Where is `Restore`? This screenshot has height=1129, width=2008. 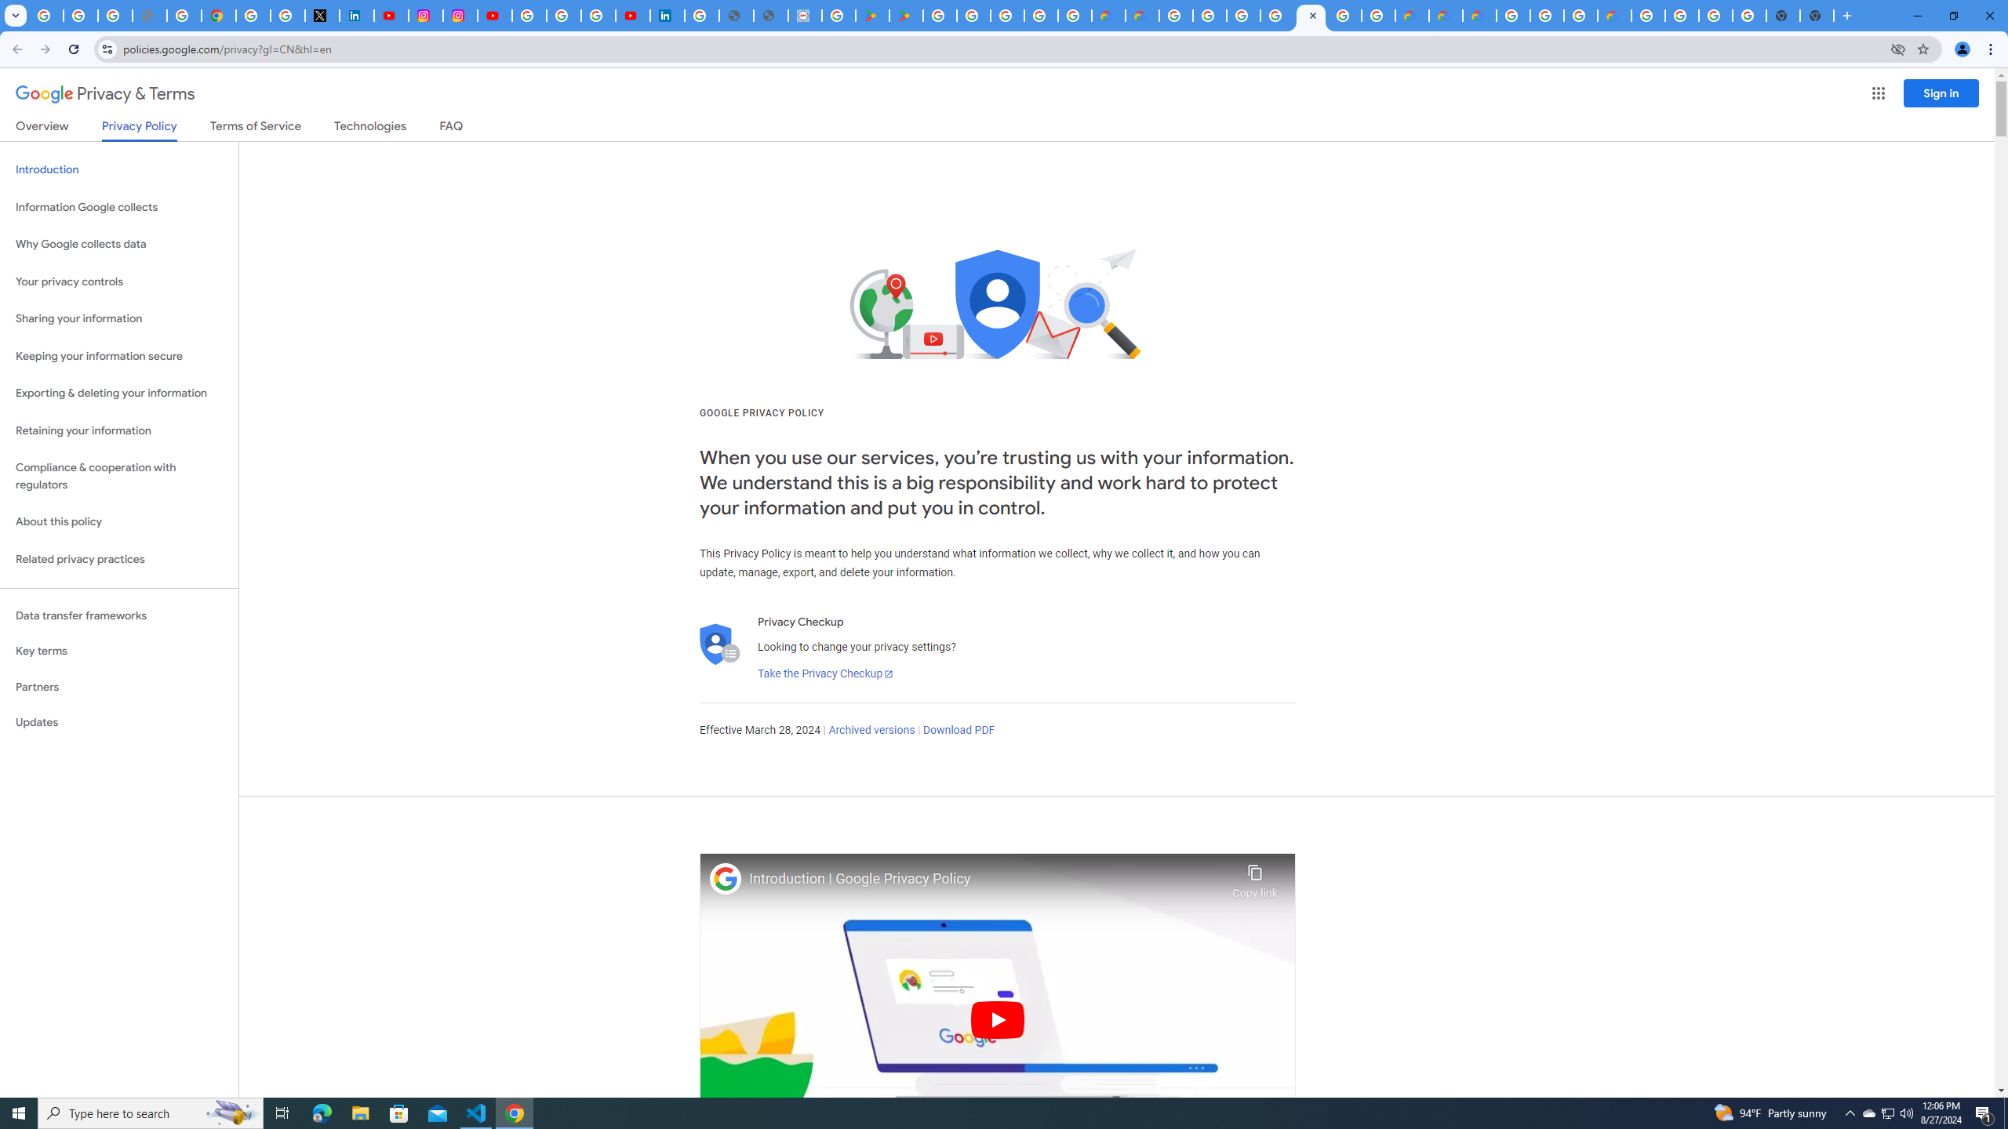
Restore is located at coordinates (1953, 16).